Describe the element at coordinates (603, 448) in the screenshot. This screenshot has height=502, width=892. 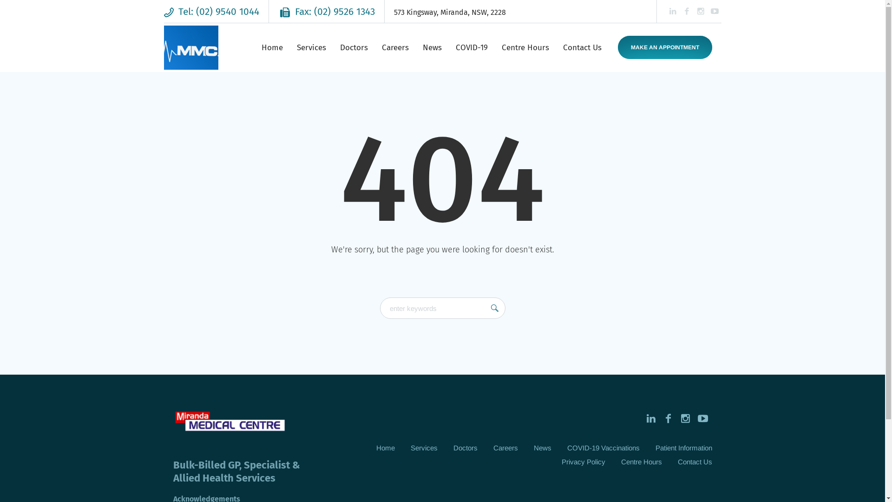
I see `COVID-19 Vaccinations` at that location.